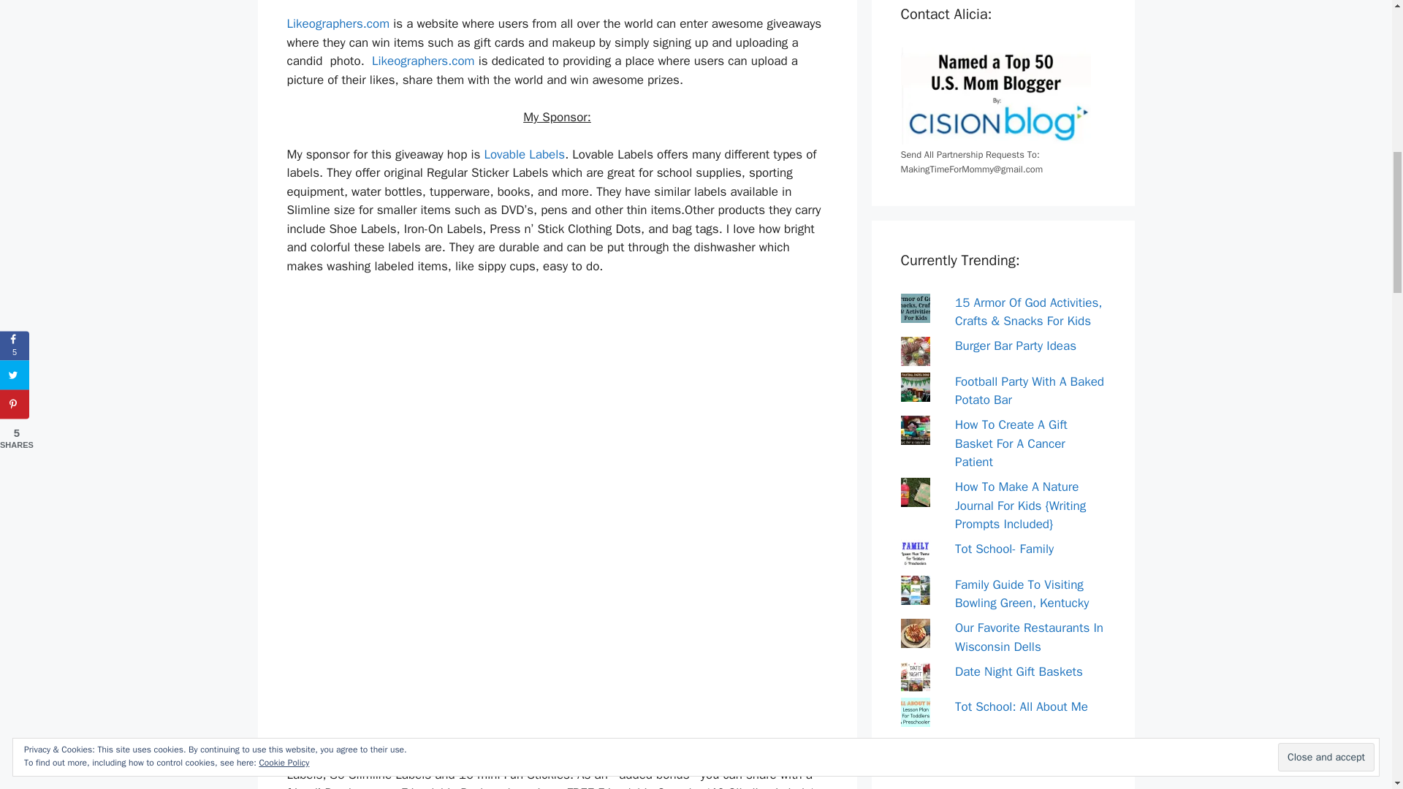  I want to click on likeographers, so click(338, 23).